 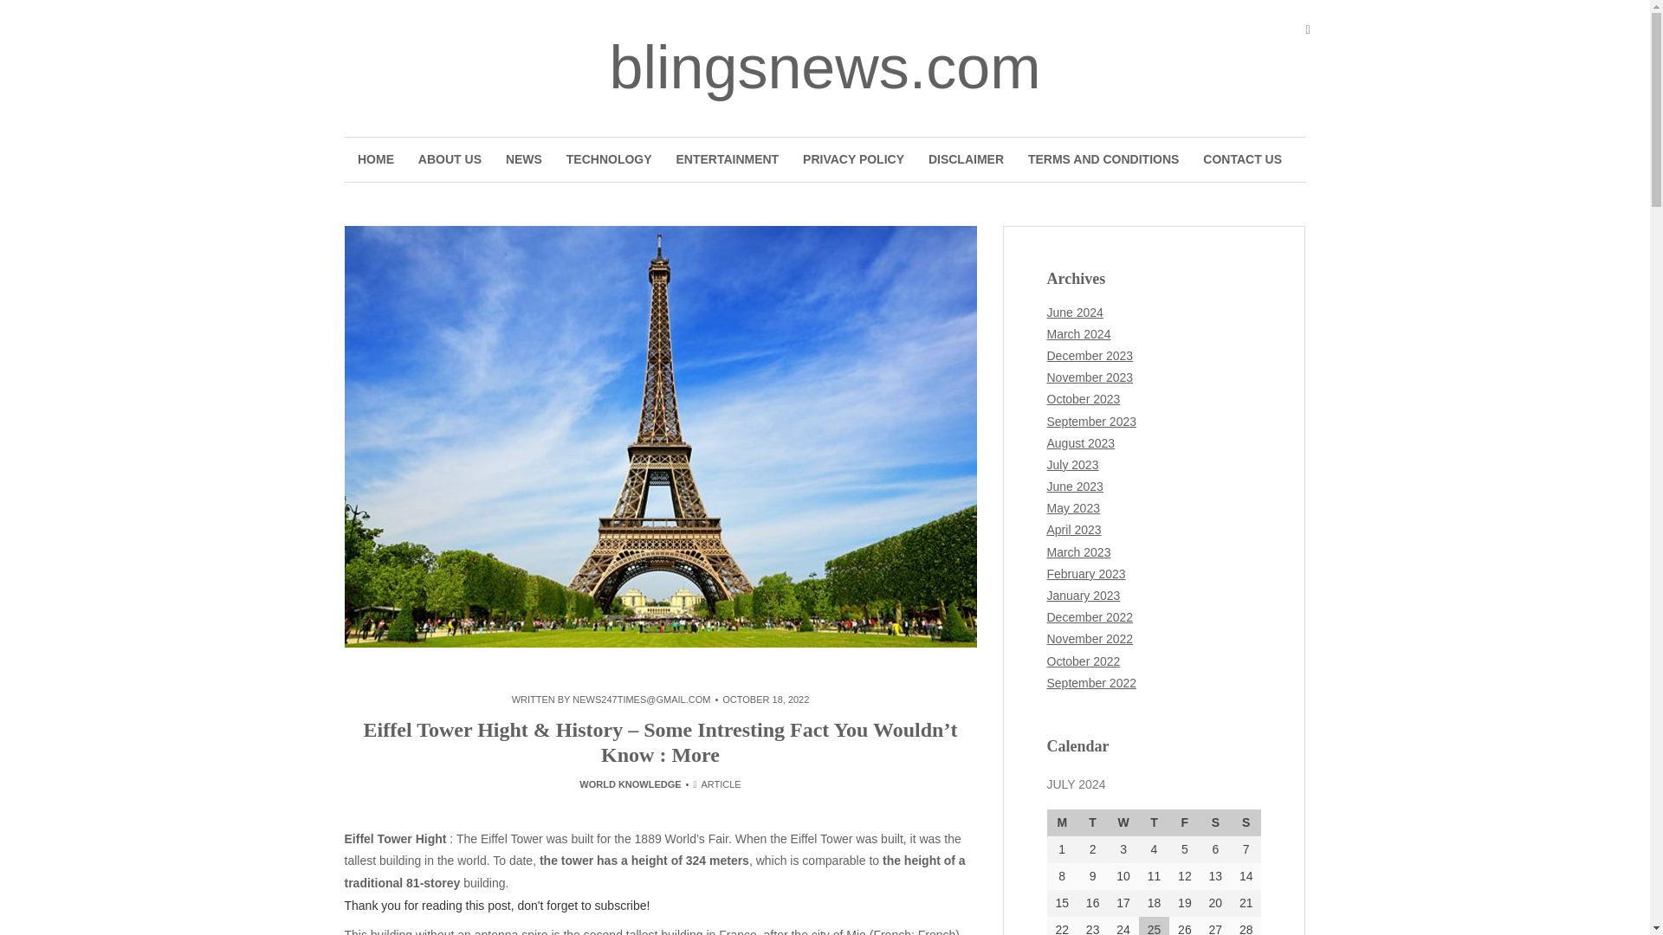 I want to click on Monday, so click(x=1060, y=822).